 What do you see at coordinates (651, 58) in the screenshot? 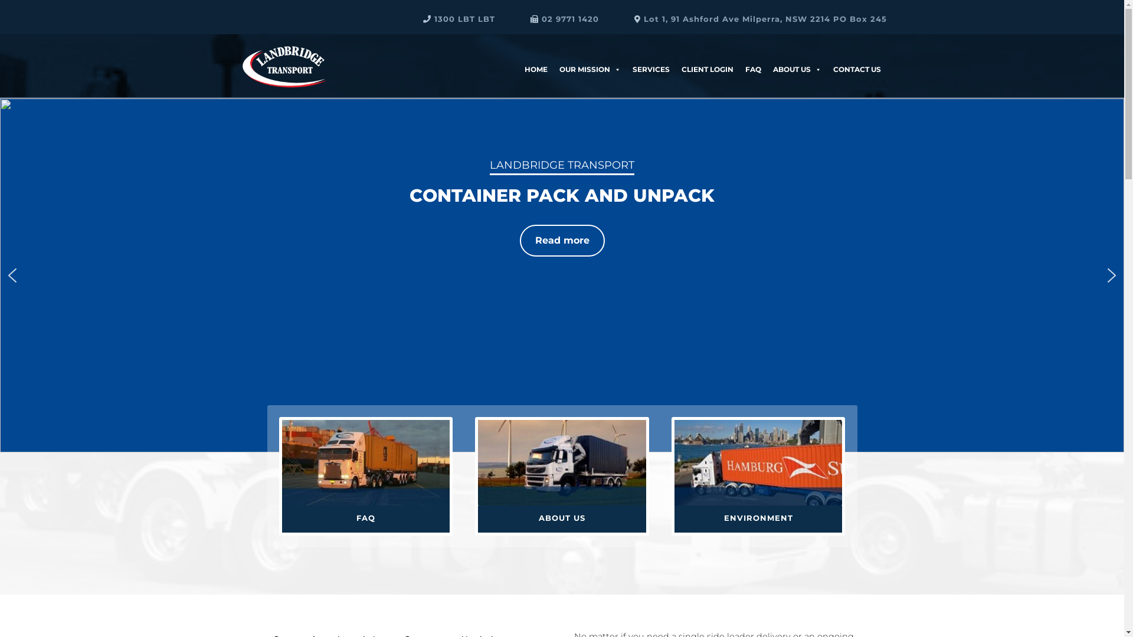
I see `SERVICES` at bounding box center [651, 58].